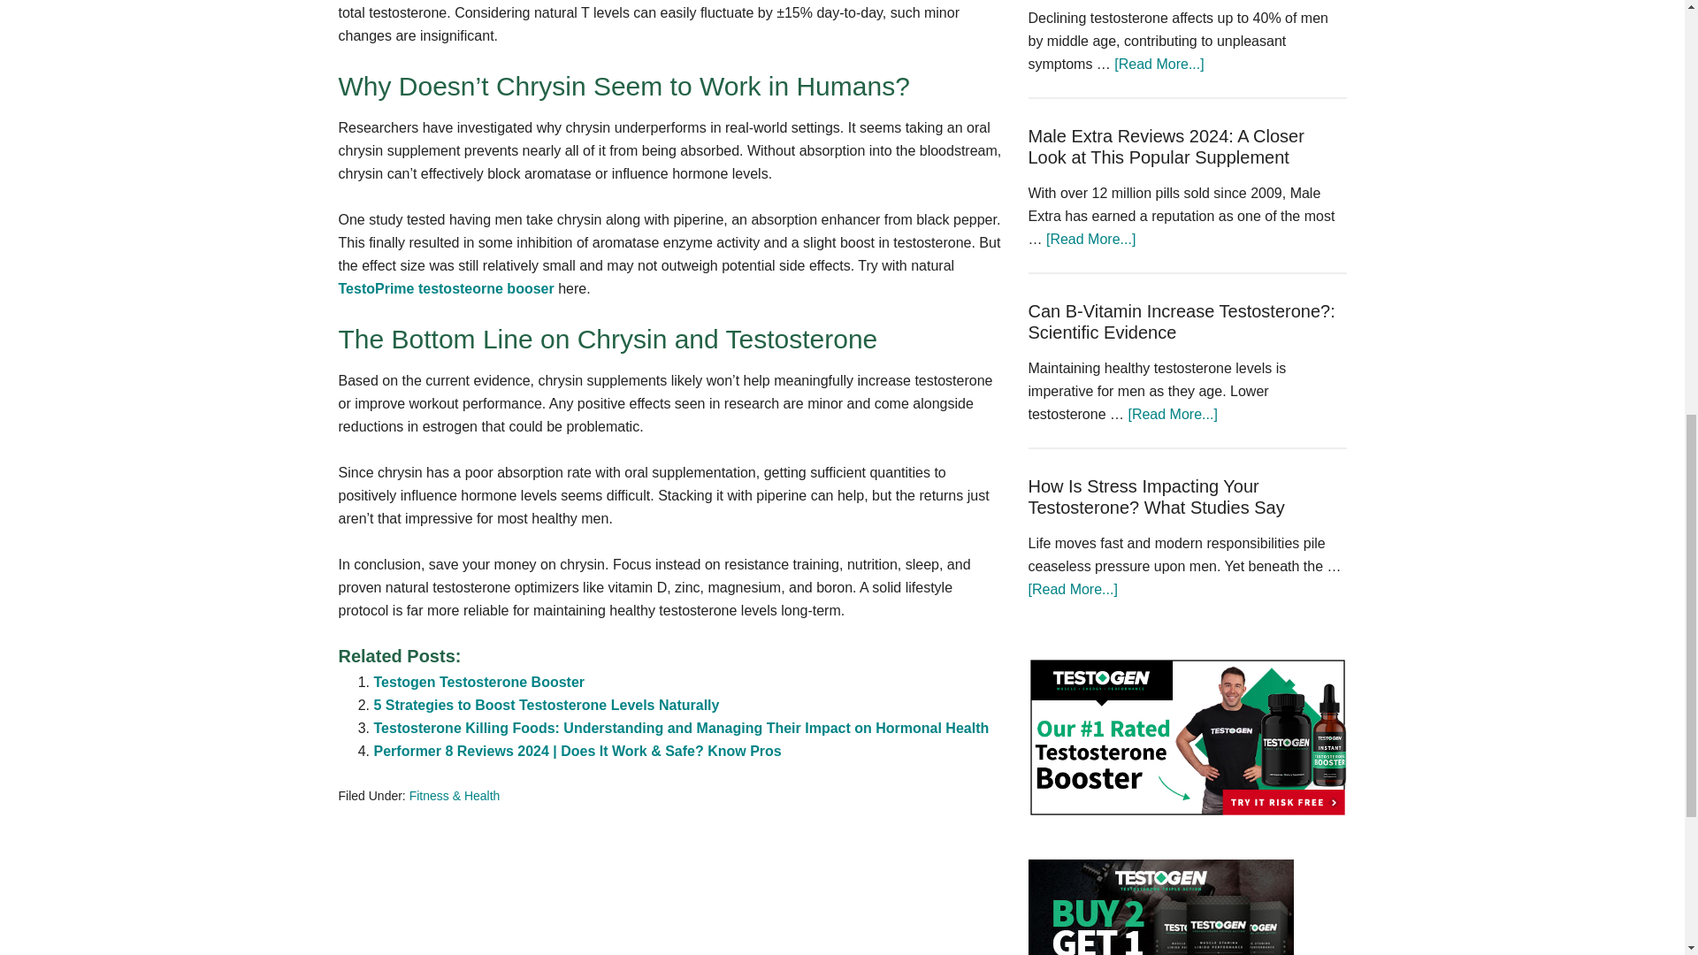  Describe the element at coordinates (1181, 322) in the screenshot. I see `Can B-Vitamin Increase Testosterone?: Scientific Evidence` at that location.